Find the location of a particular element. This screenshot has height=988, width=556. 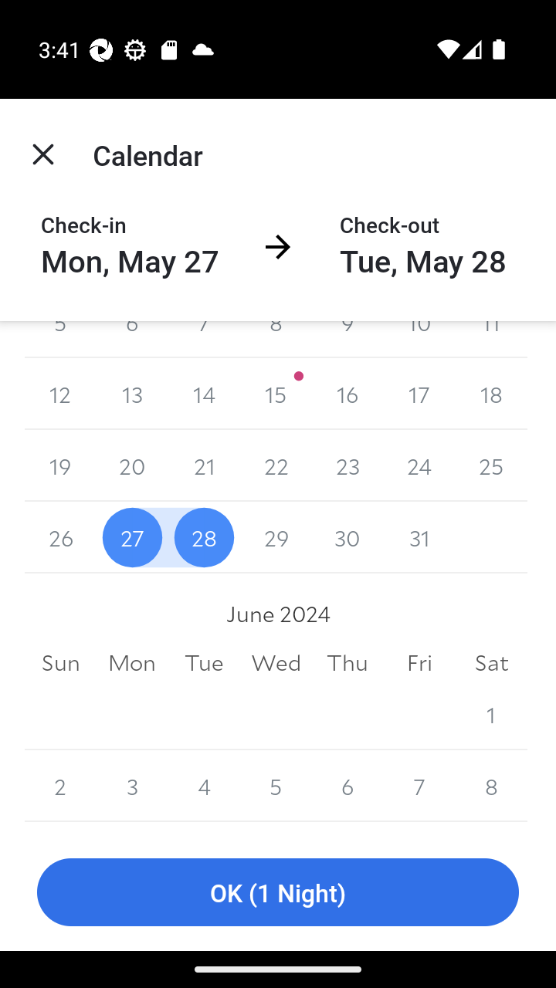

2 2 June 2024 is located at coordinates (60, 786).